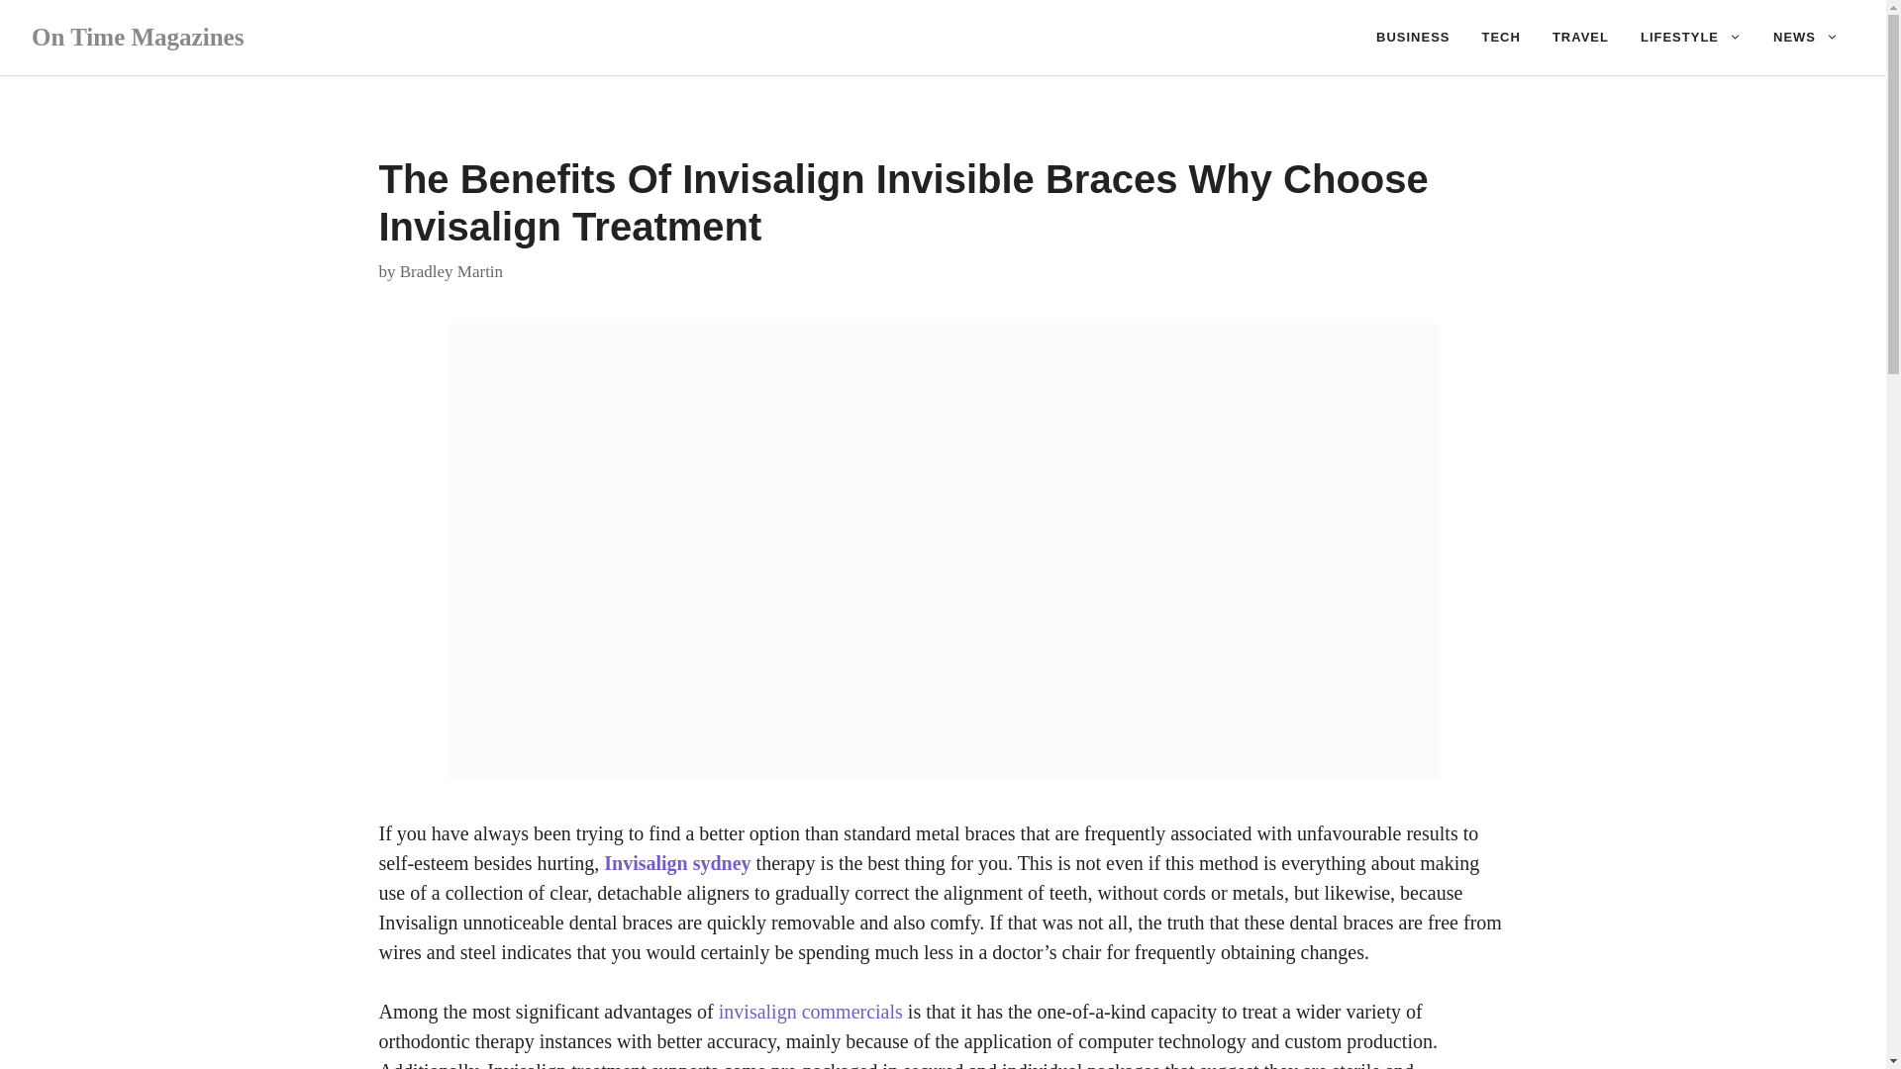 This screenshot has width=1901, height=1069. What do you see at coordinates (810, 1011) in the screenshot?
I see `invisalign commercials` at bounding box center [810, 1011].